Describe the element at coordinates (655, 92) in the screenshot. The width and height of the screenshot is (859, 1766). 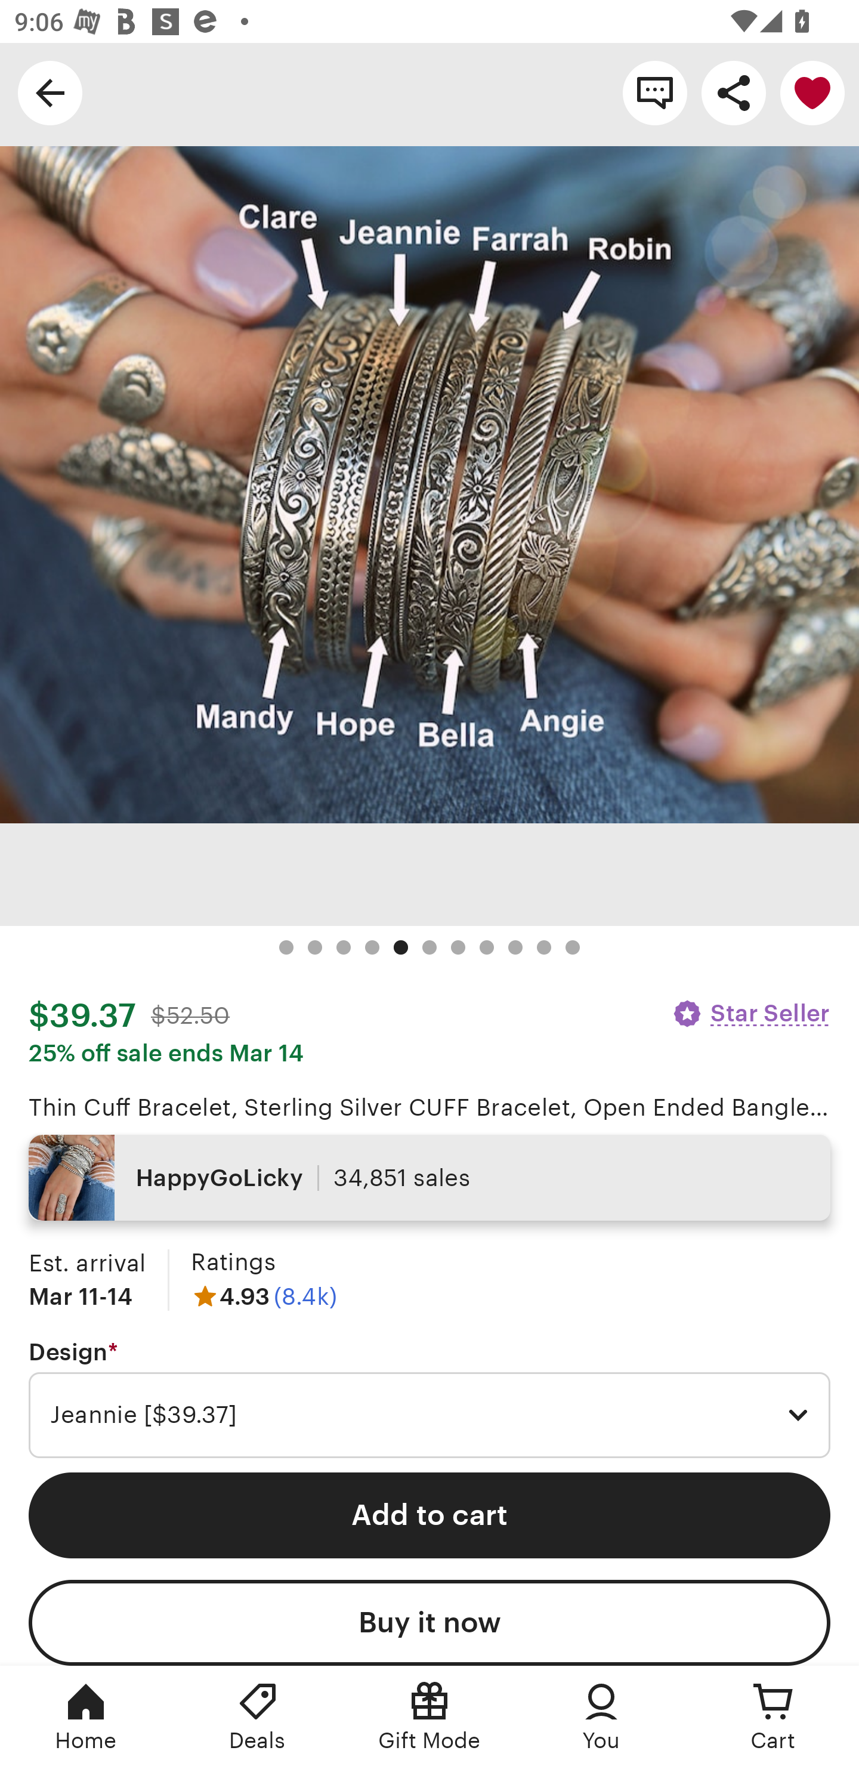
I see `Contact shop` at that location.